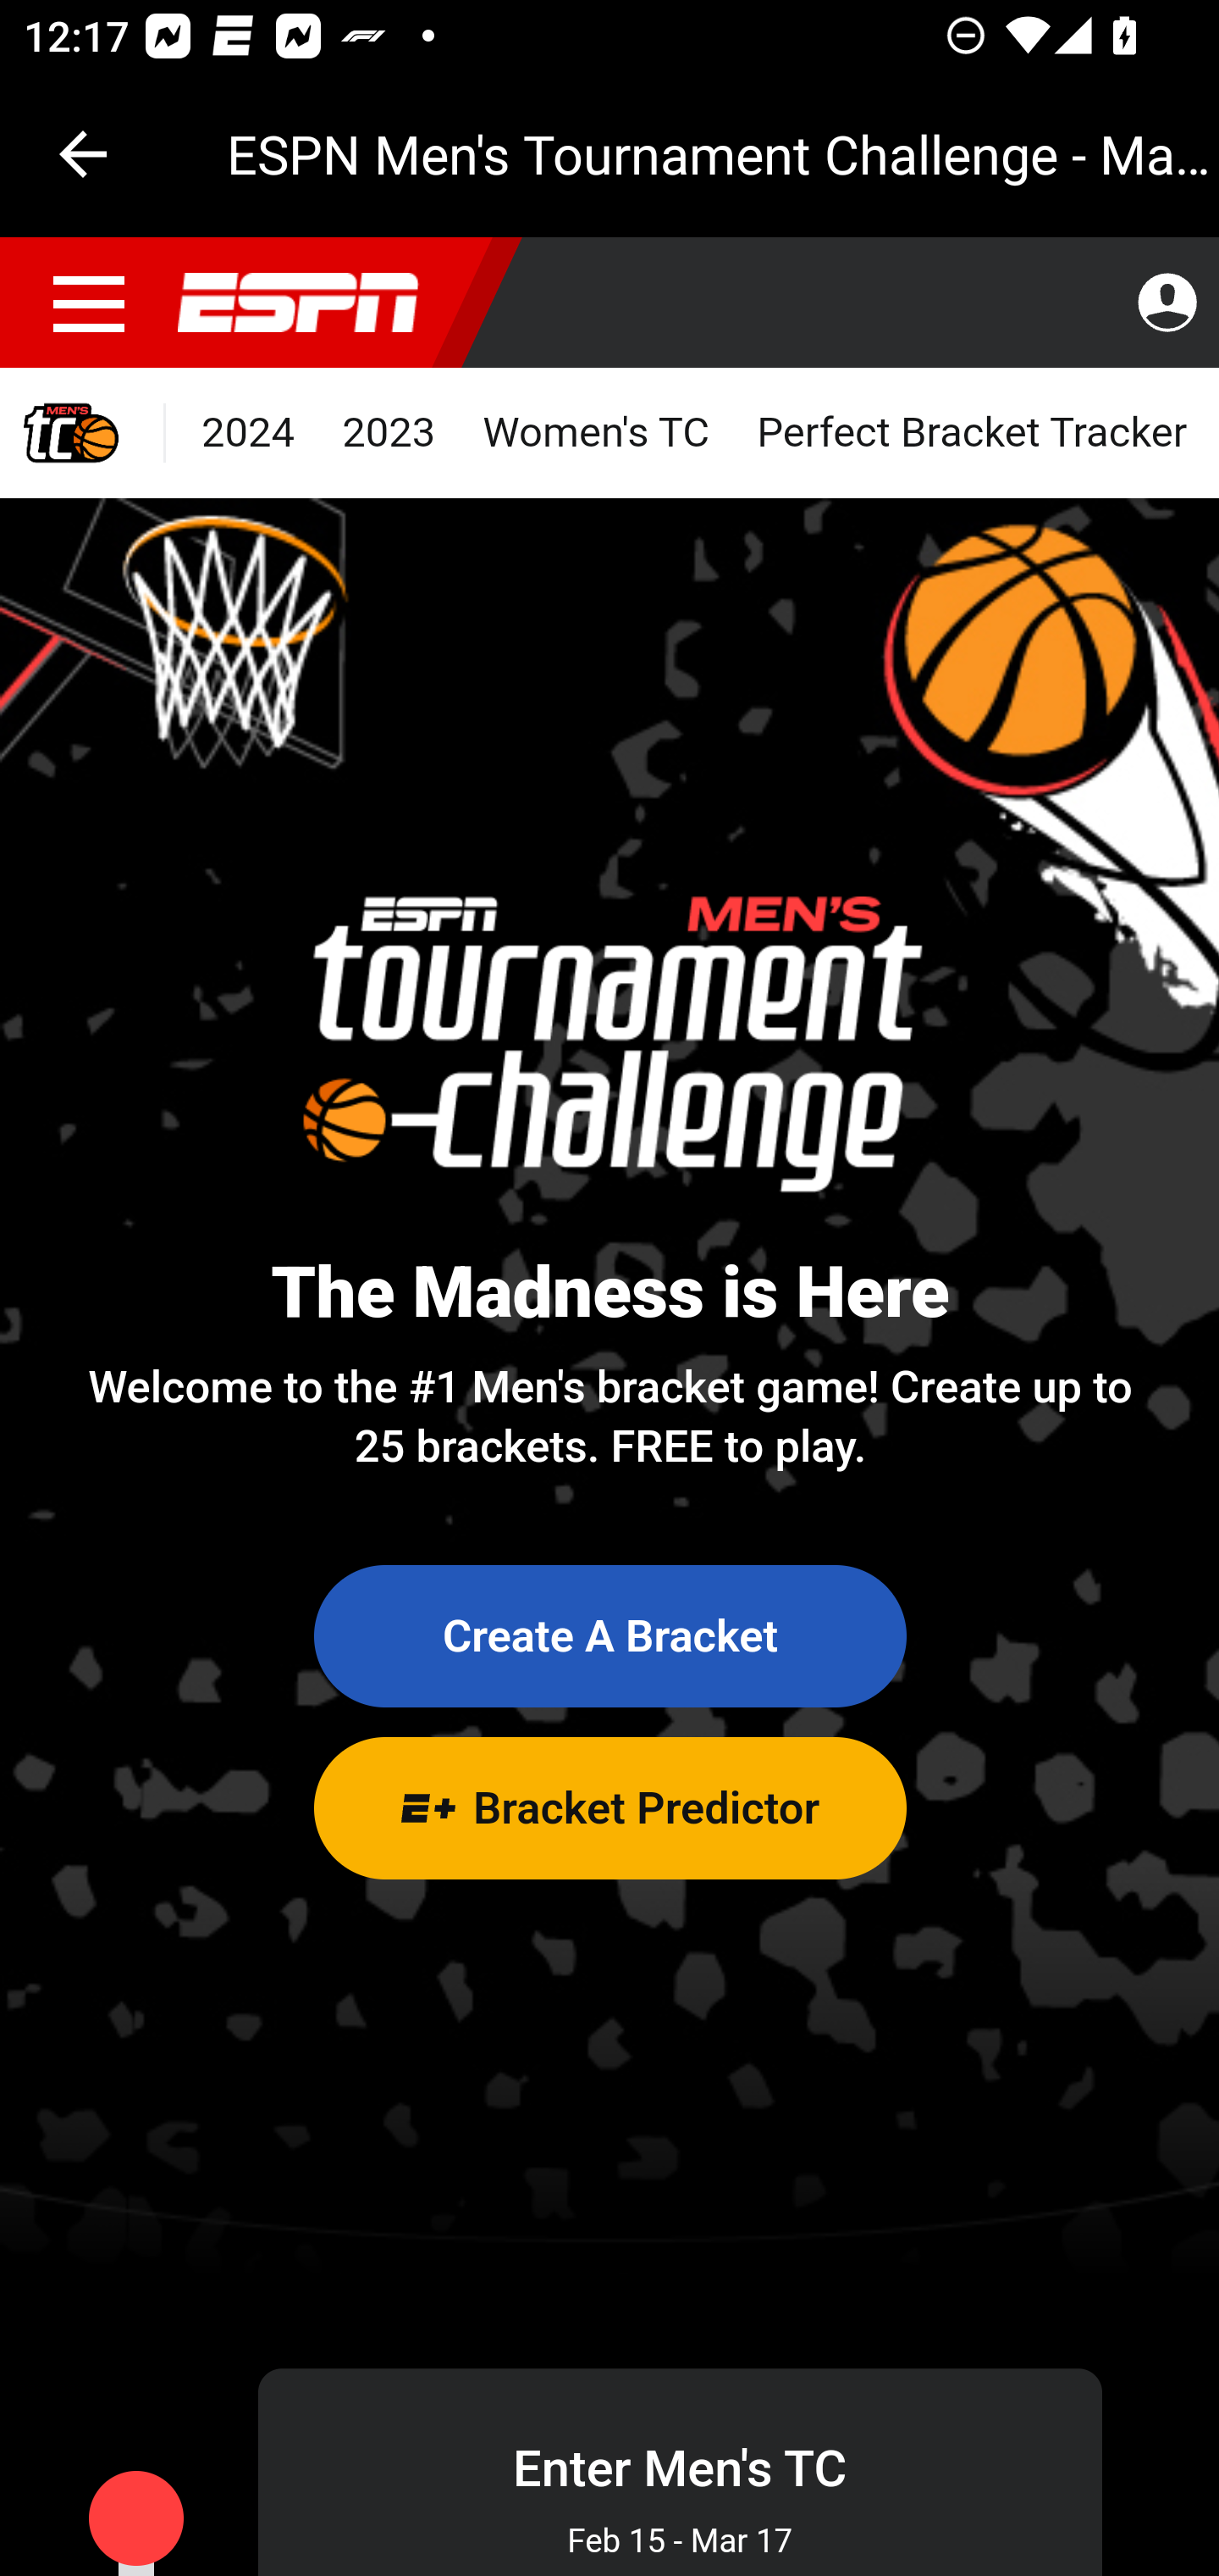 The width and height of the screenshot is (1219, 2576). Describe the element at coordinates (90, 303) in the screenshot. I see `Menu` at that location.